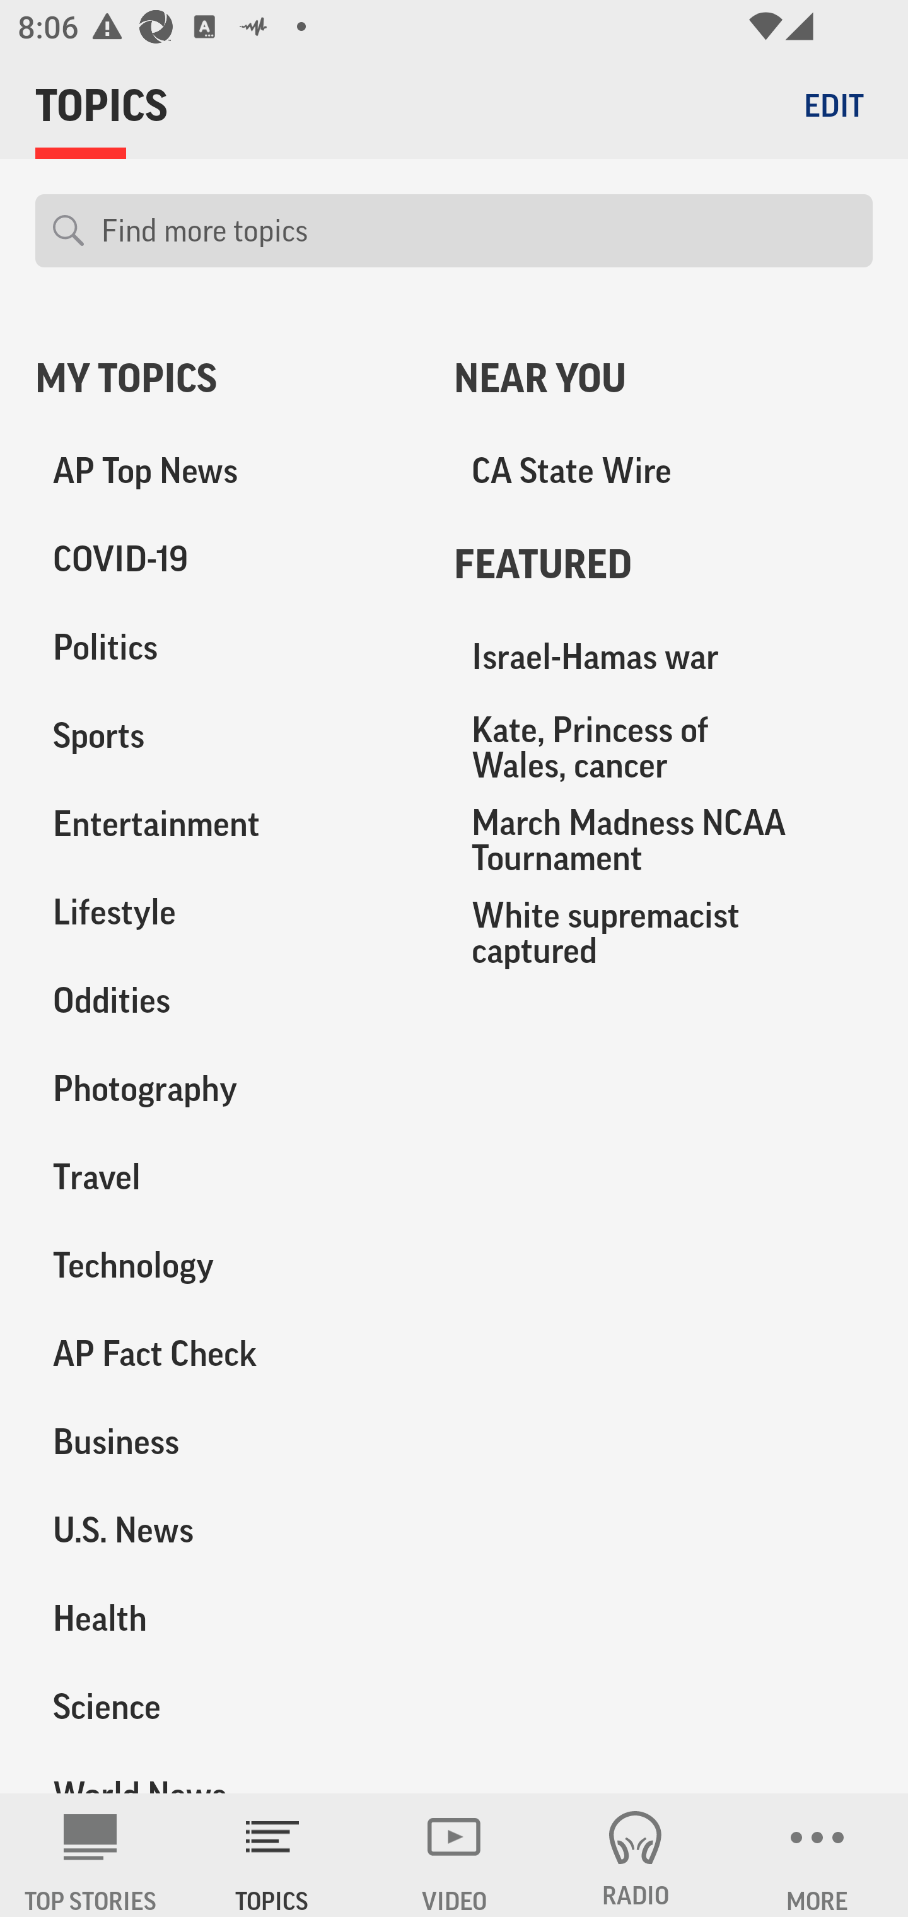 This screenshot has height=1917, width=908. I want to click on Politics, so click(227, 648).